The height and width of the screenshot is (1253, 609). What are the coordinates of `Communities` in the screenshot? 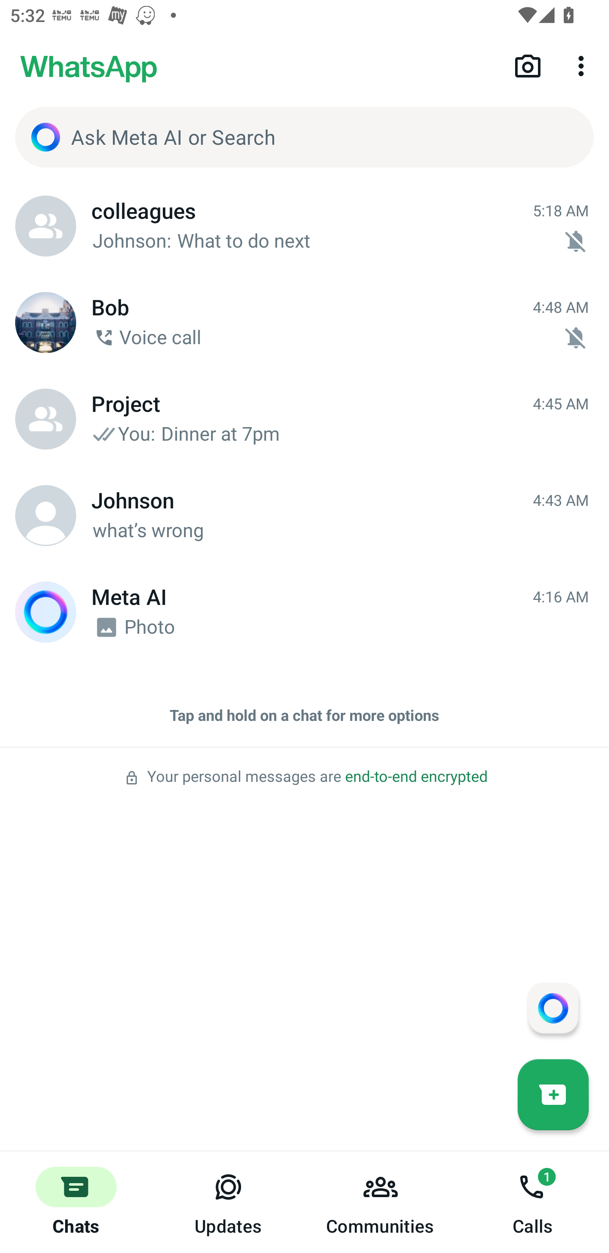 It's located at (381, 1202).